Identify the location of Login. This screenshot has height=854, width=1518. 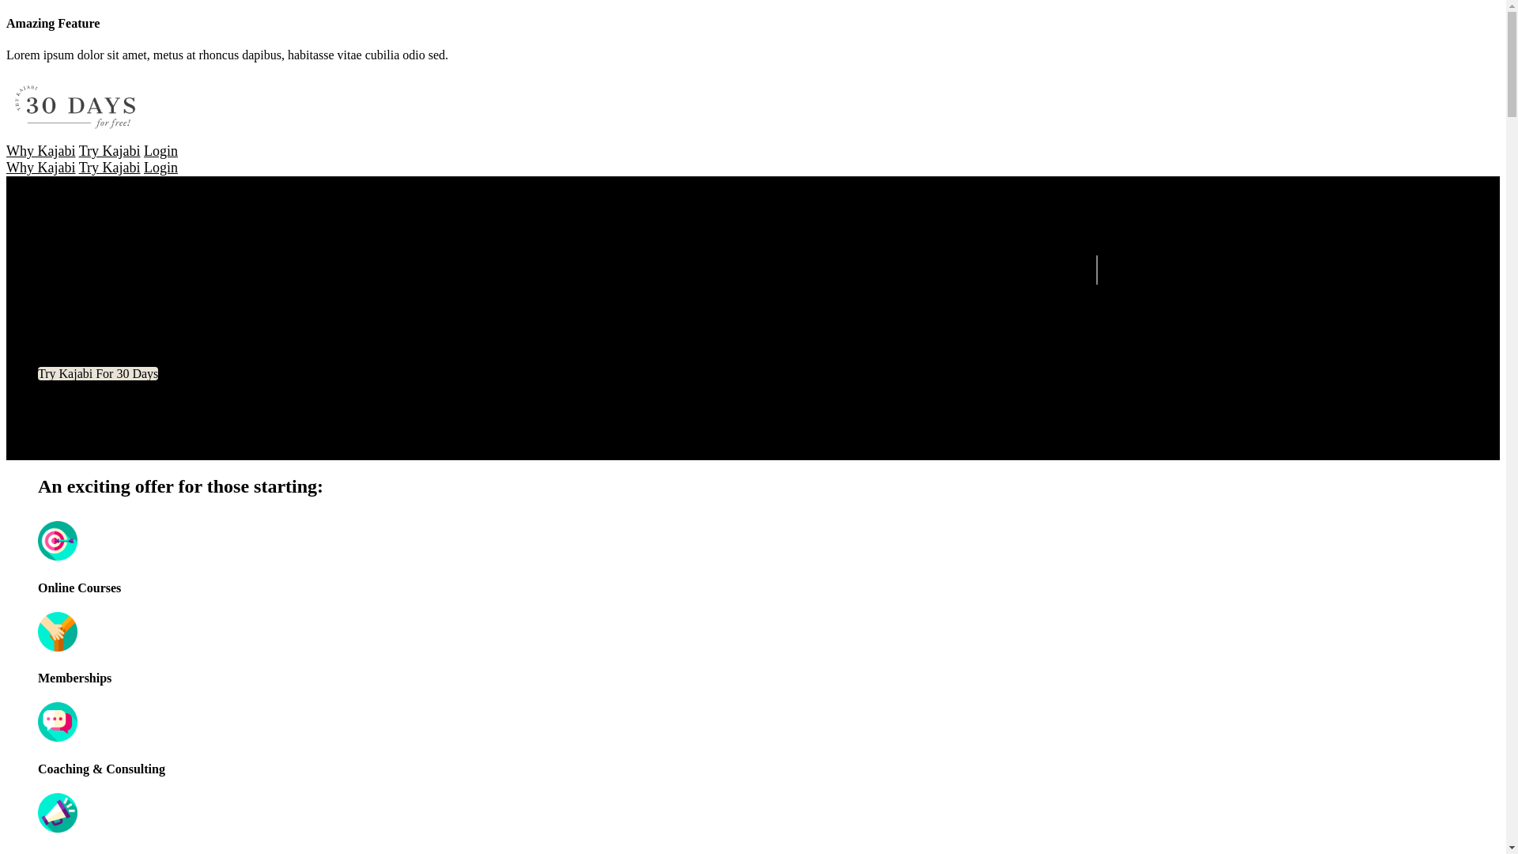
(161, 151).